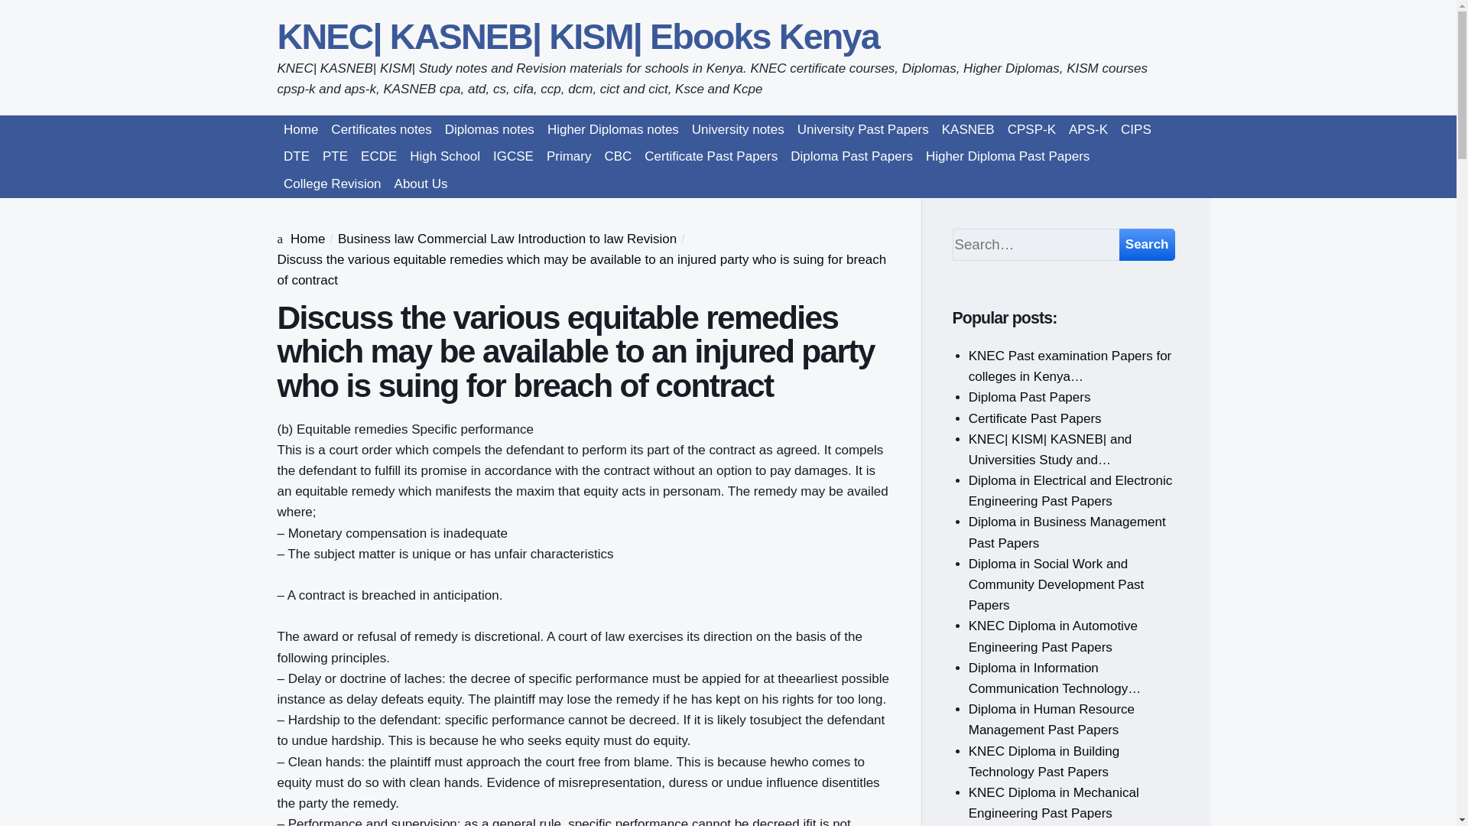 This screenshot has width=1468, height=826. Describe the element at coordinates (489, 128) in the screenshot. I see `Diplomas notes` at that location.